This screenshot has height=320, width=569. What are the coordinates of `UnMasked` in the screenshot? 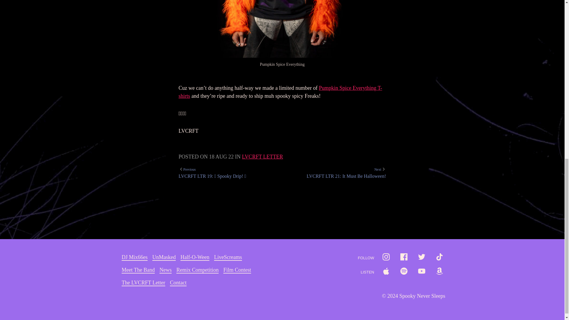 It's located at (138, 270).